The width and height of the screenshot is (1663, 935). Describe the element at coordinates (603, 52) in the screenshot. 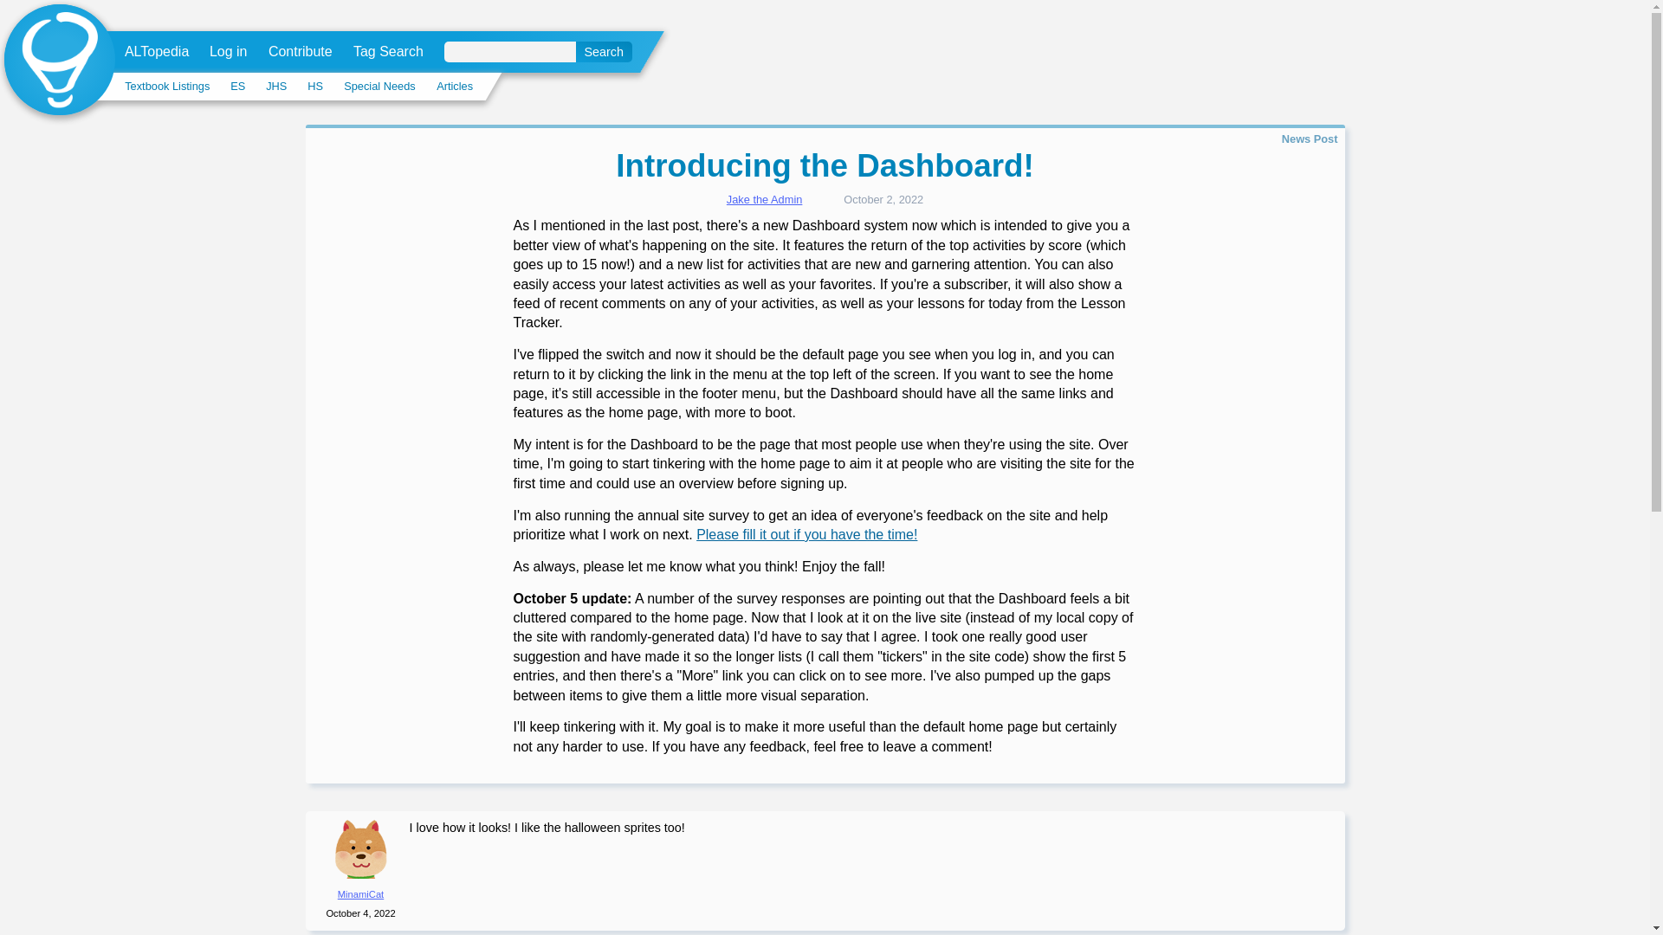

I see `Search` at that location.